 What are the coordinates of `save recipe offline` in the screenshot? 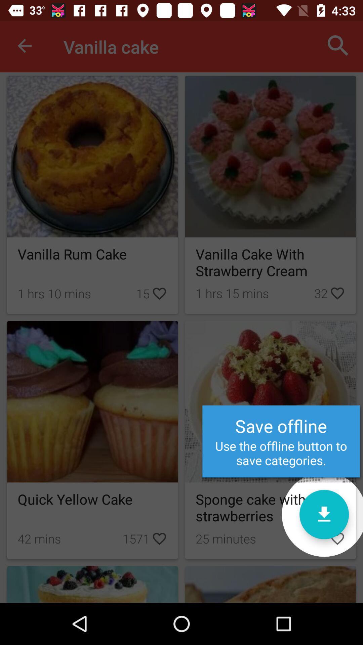 It's located at (324, 515).